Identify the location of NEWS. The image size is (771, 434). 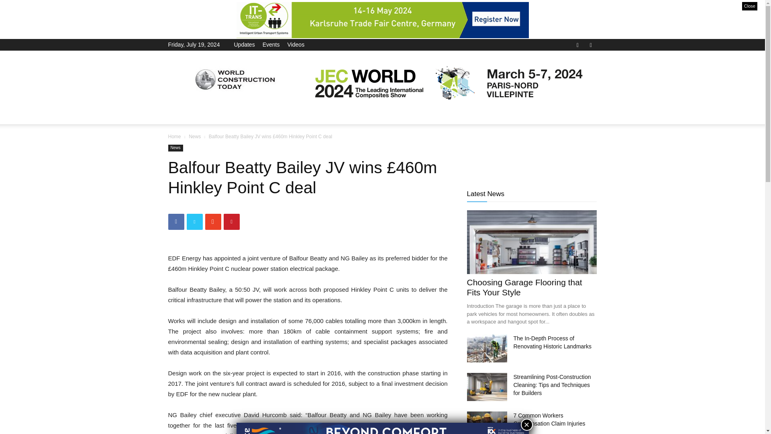
(213, 114).